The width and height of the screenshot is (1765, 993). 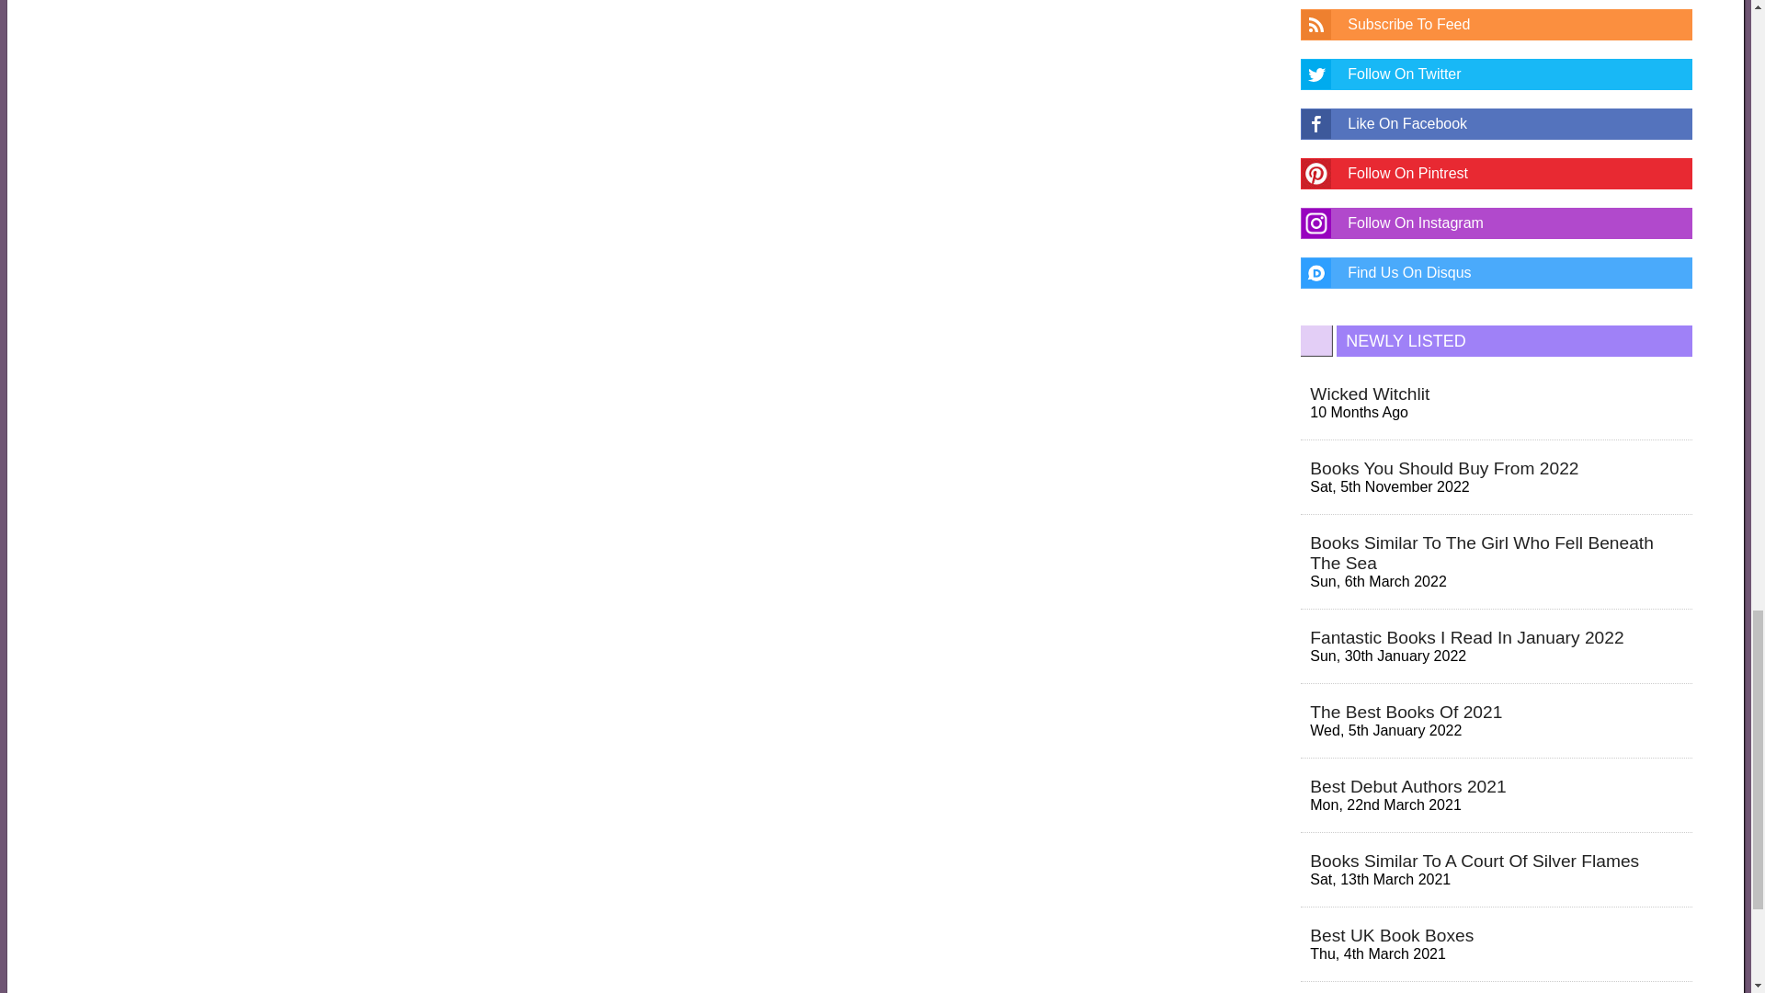 I want to click on Like On Facebook, so click(x=1497, y=123).